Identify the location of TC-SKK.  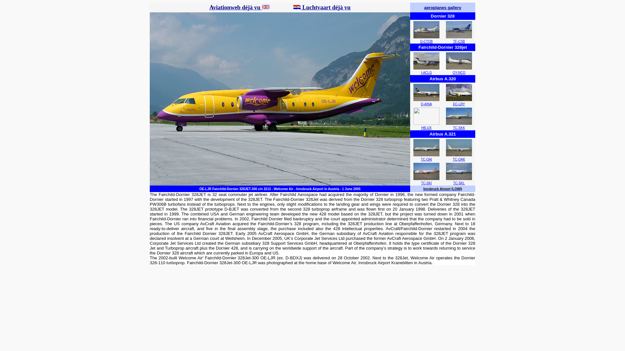
(459, 127).